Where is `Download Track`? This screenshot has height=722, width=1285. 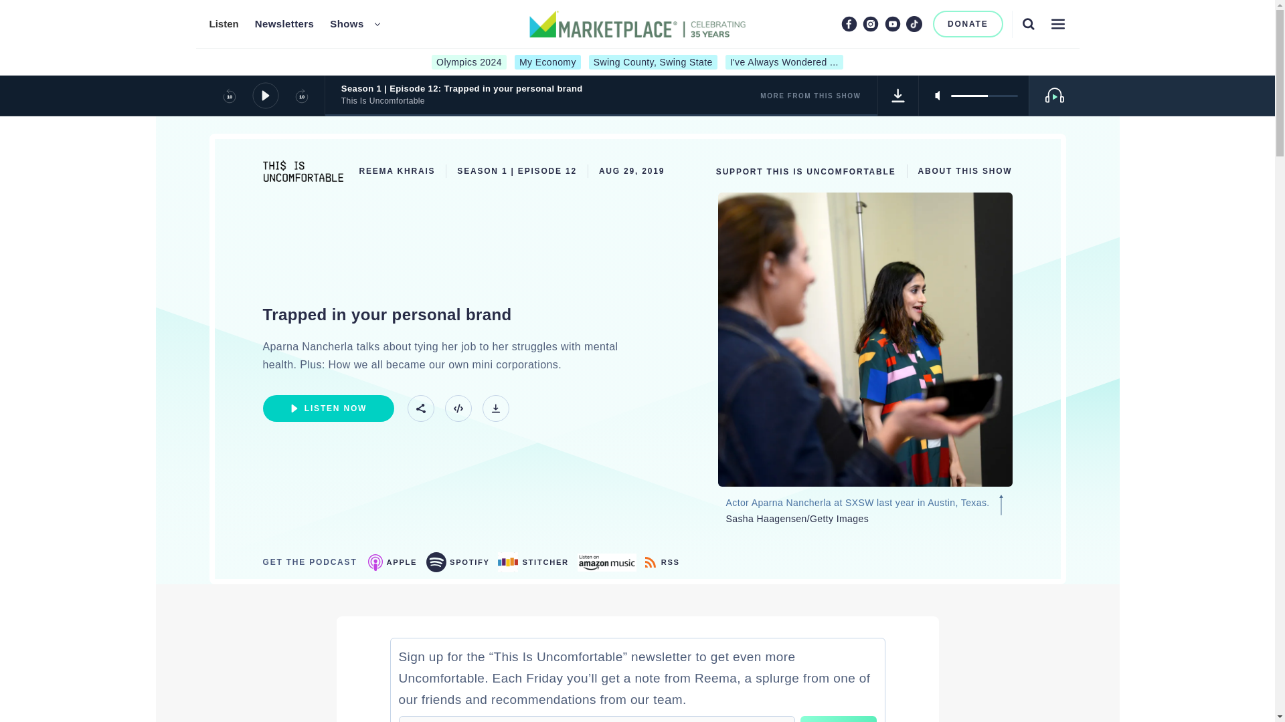
Download Track is located at coordinates (898, 95).